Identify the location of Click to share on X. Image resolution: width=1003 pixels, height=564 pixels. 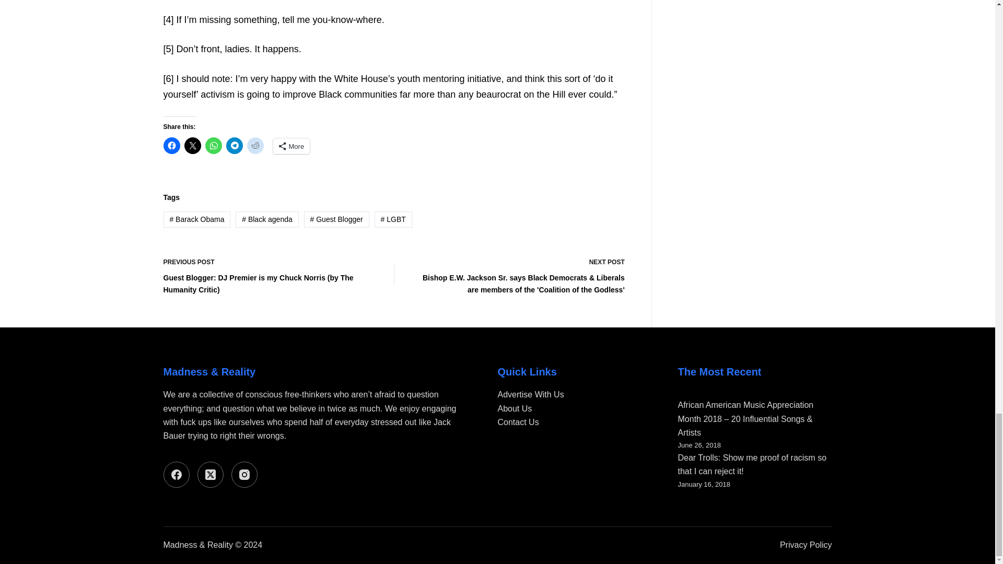
(192, 145).